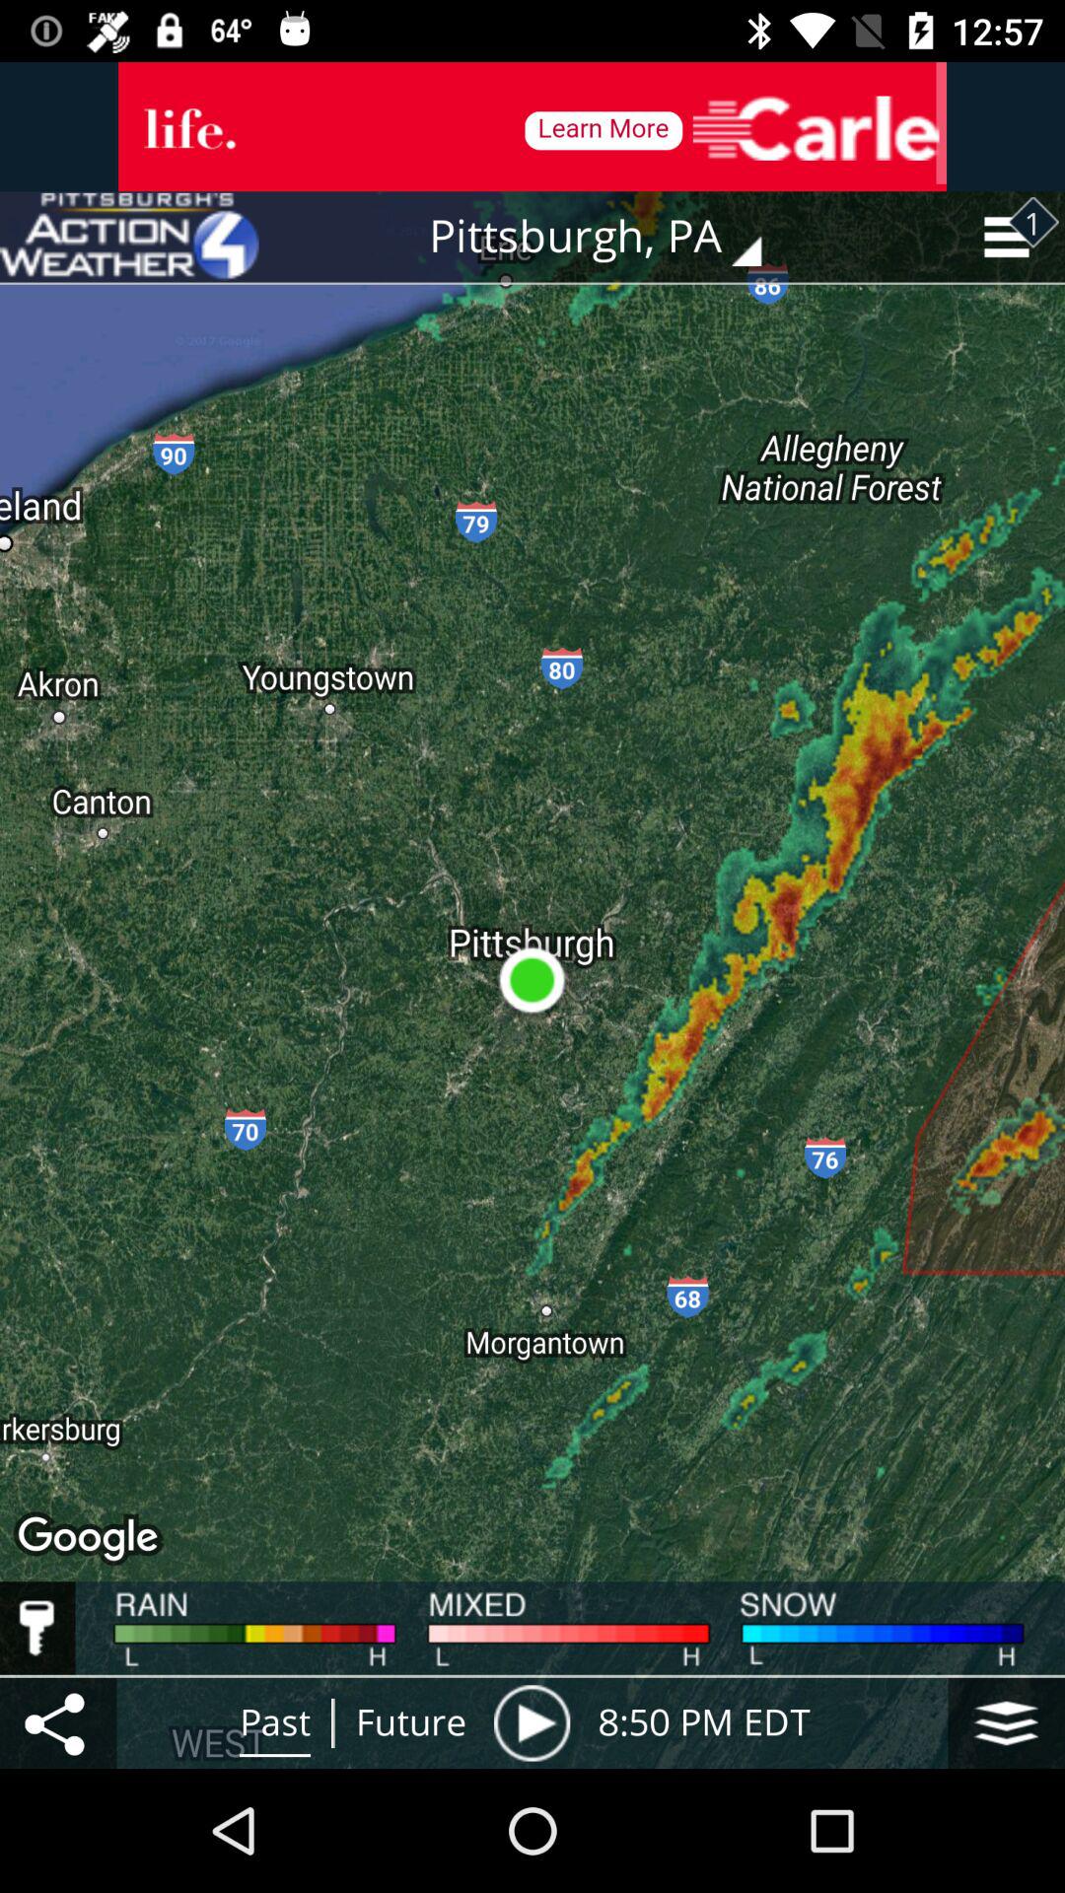  What do you see at coordinates (532, 1723) in the screenshot?
I see `radar replay` at bounding box center [532, 1723].